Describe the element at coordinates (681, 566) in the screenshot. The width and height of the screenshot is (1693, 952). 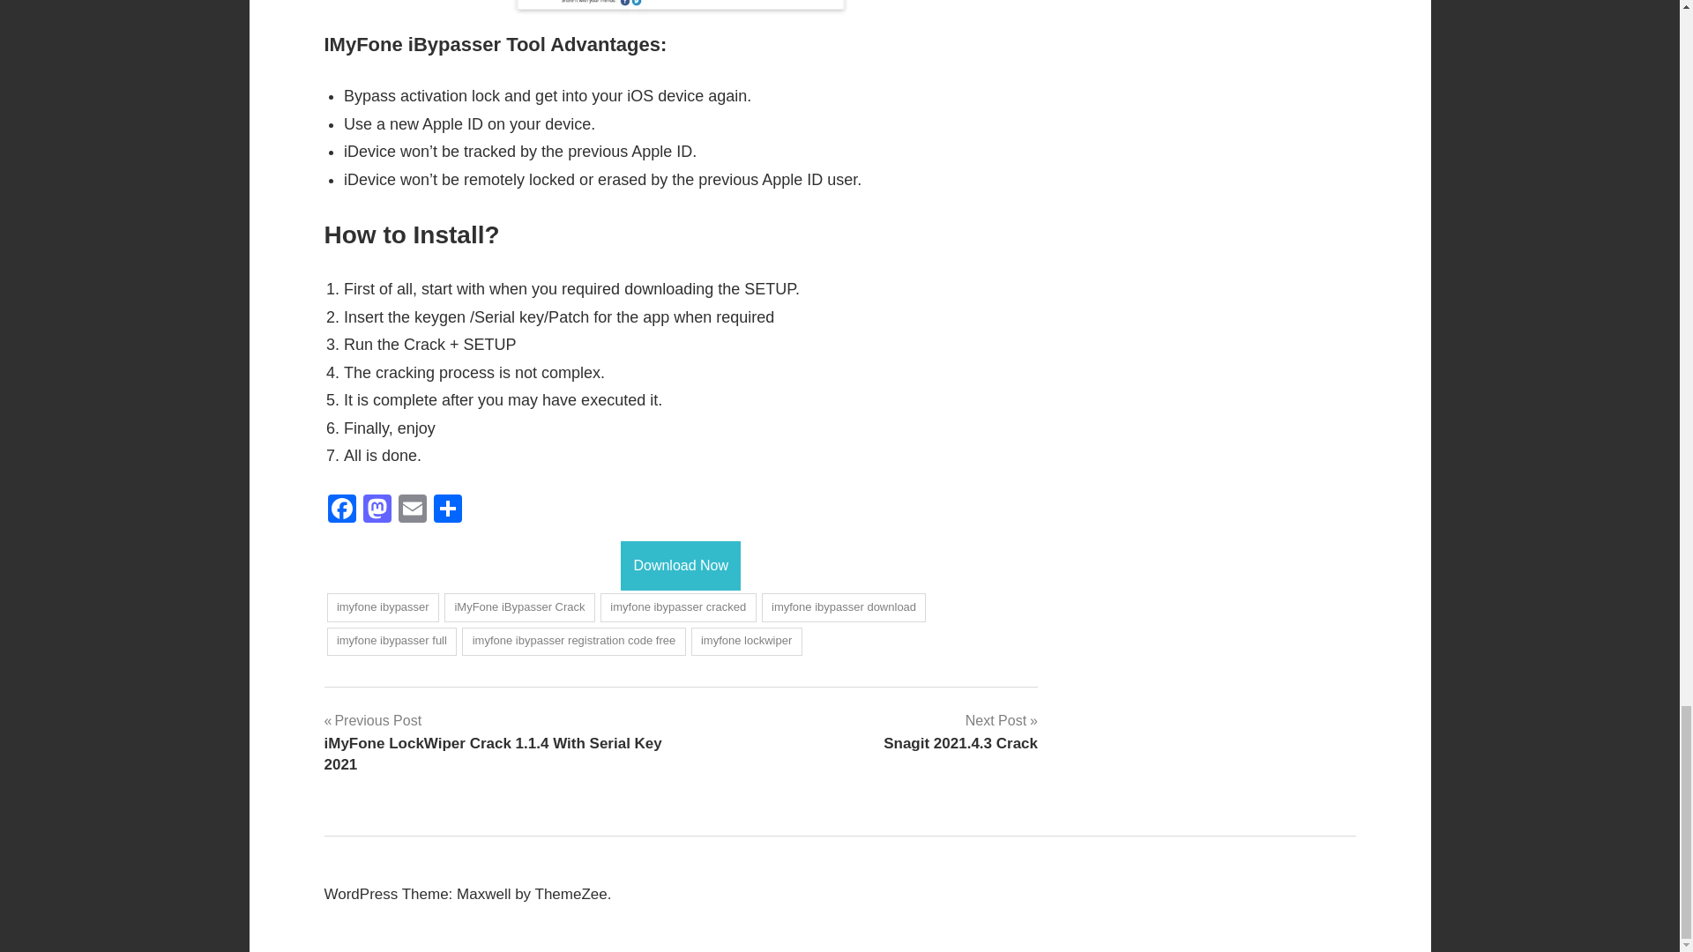
I see `imyfone ibypasser cracked` at that location.